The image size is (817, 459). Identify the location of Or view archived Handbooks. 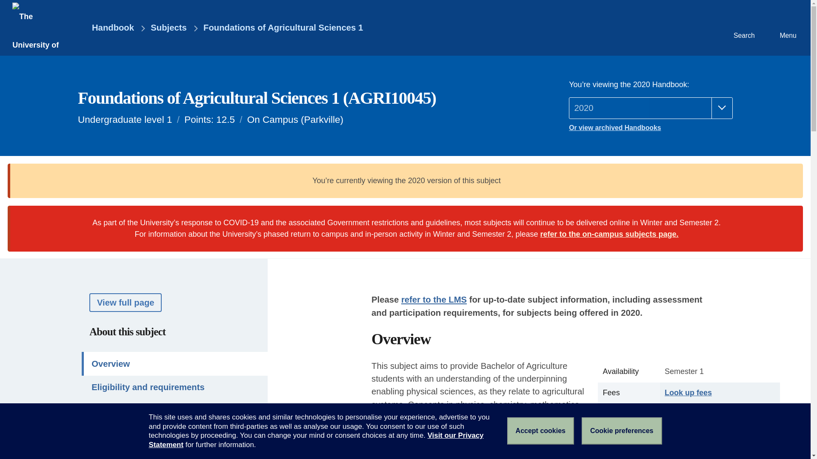
(651, 128).